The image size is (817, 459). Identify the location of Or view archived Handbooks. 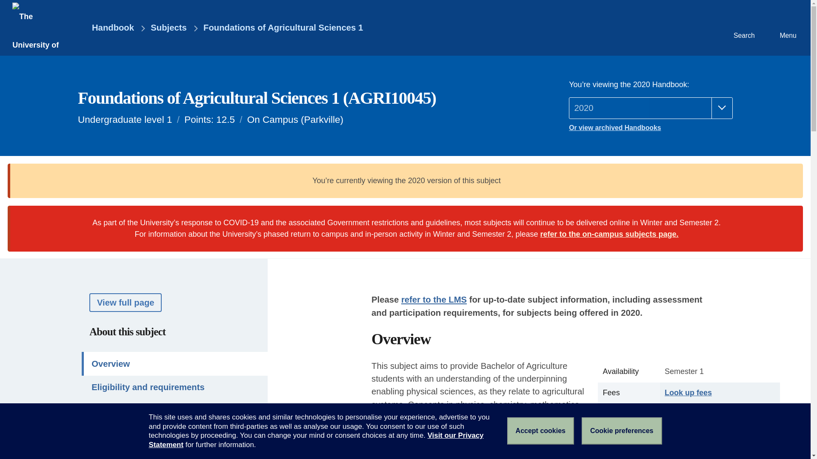
(651, 128).